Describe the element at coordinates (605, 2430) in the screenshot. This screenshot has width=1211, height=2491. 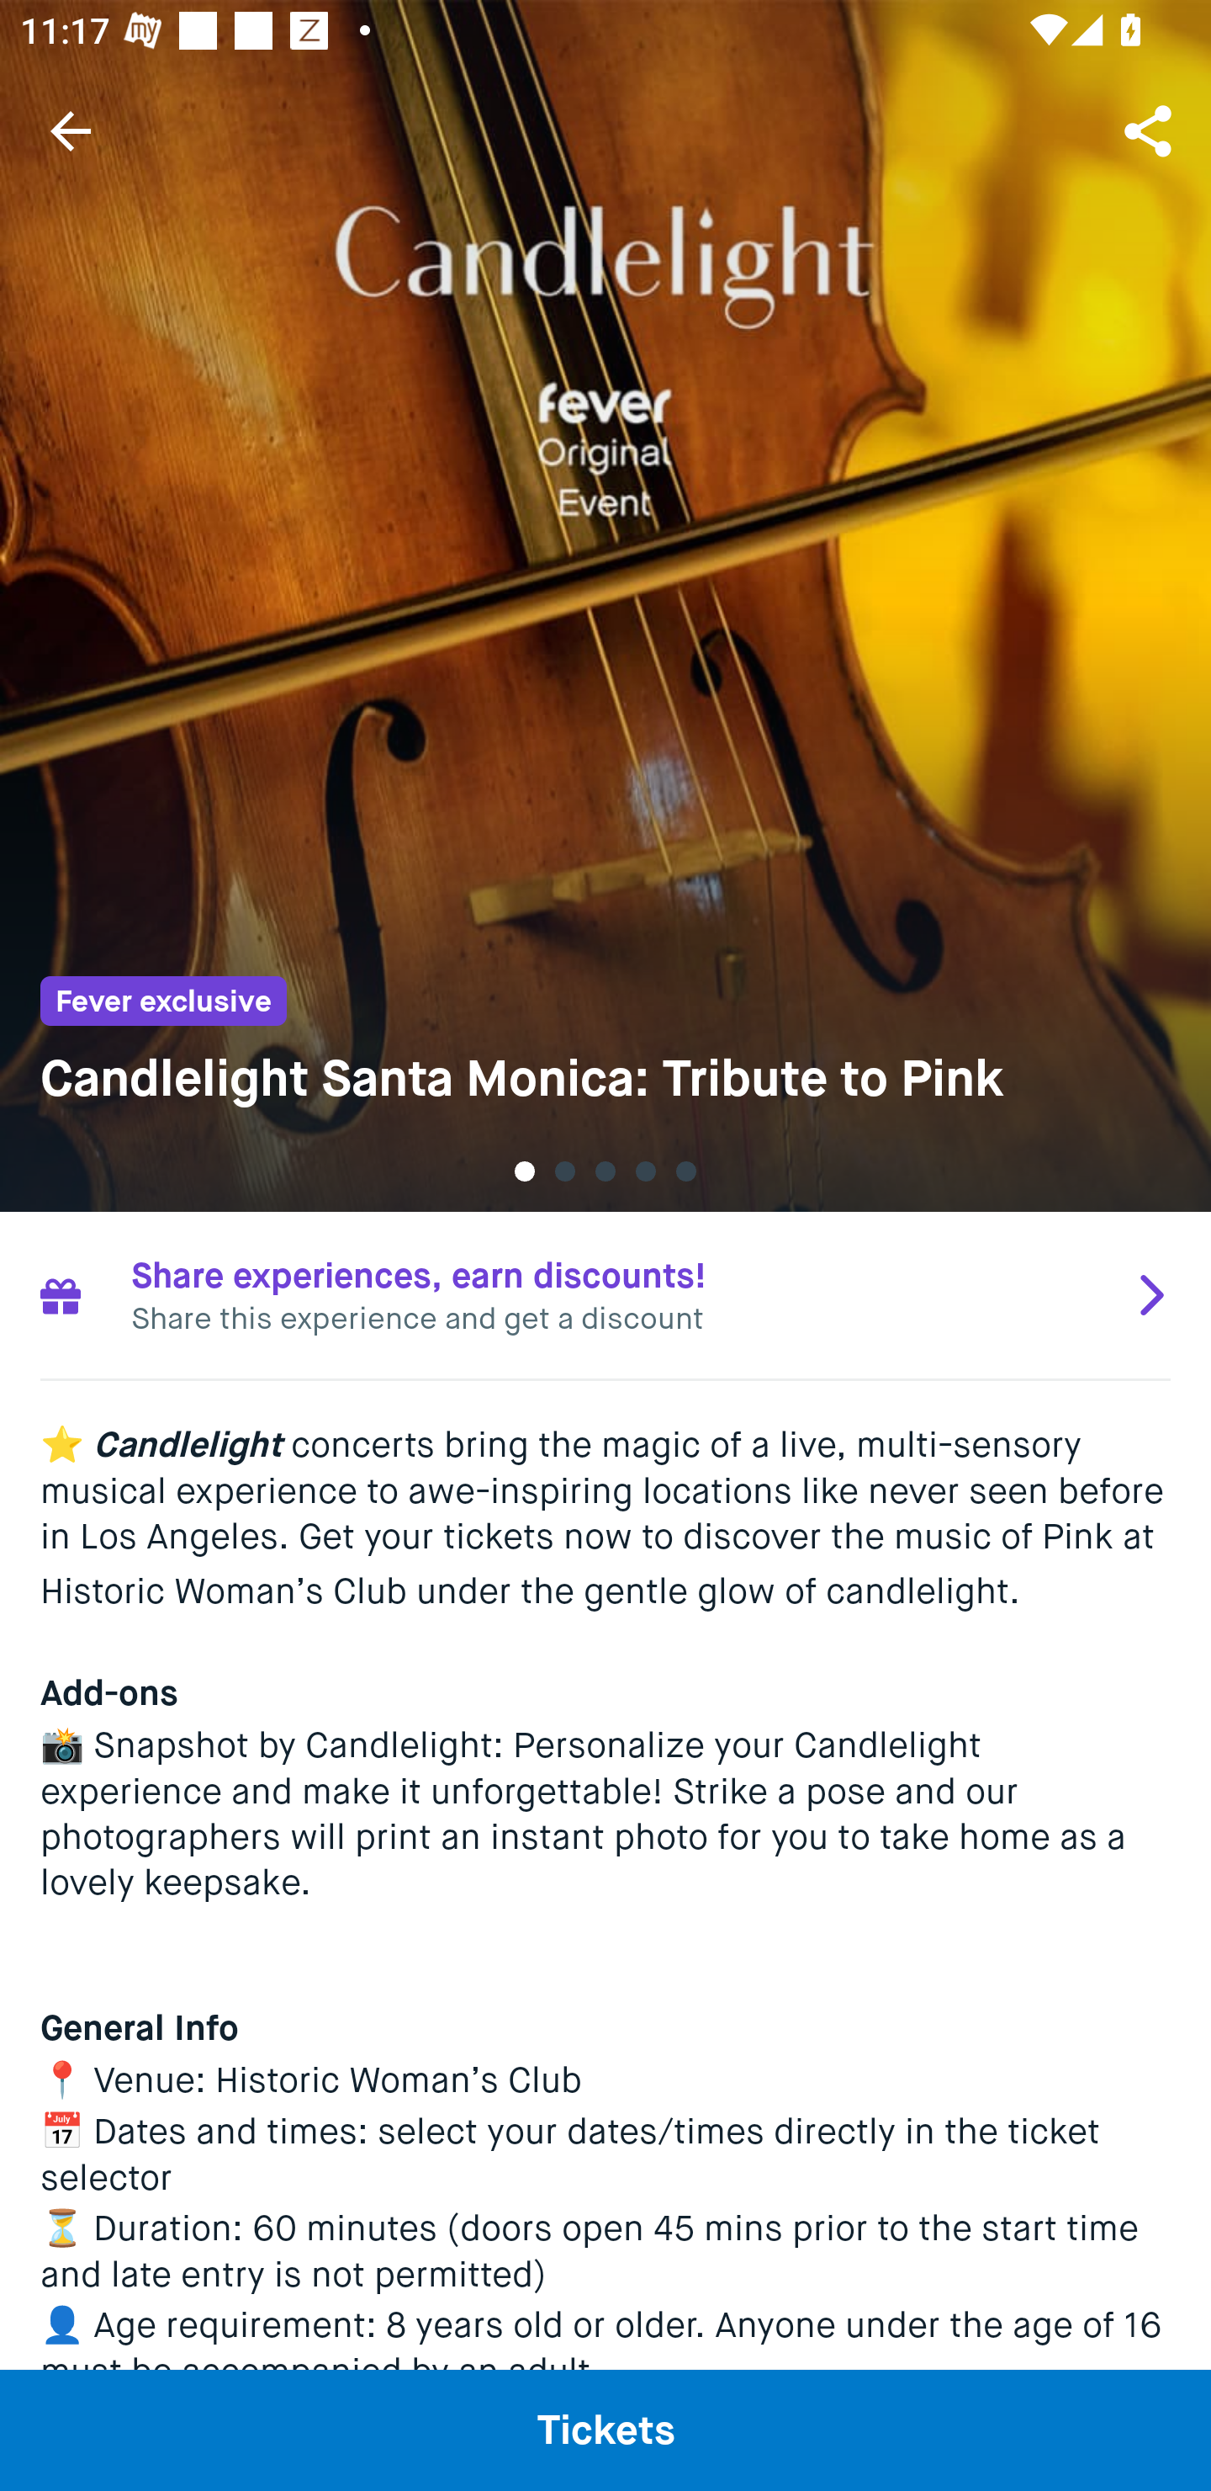
I see `Tickets` at that location.